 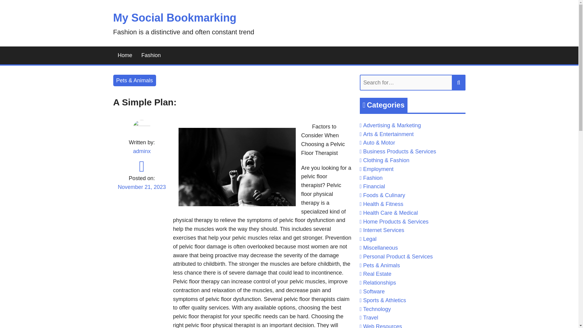 I want to click on Employment, so click(x=378, y=169).